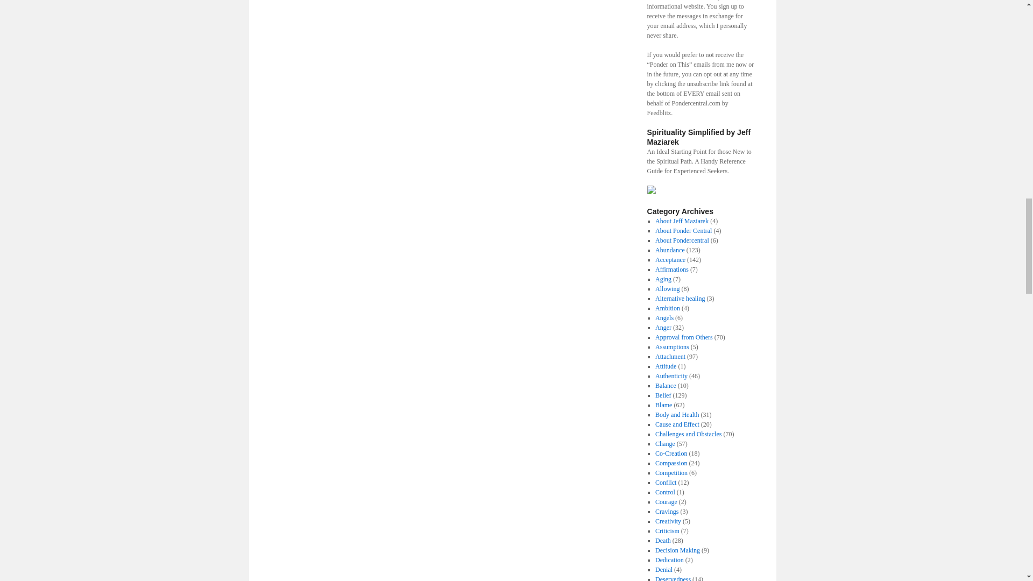 The image size is (1033, 581). Describe the element at coordinates (682, 221) in the screenshot. I see `About Jeff Maziarek` at that location.